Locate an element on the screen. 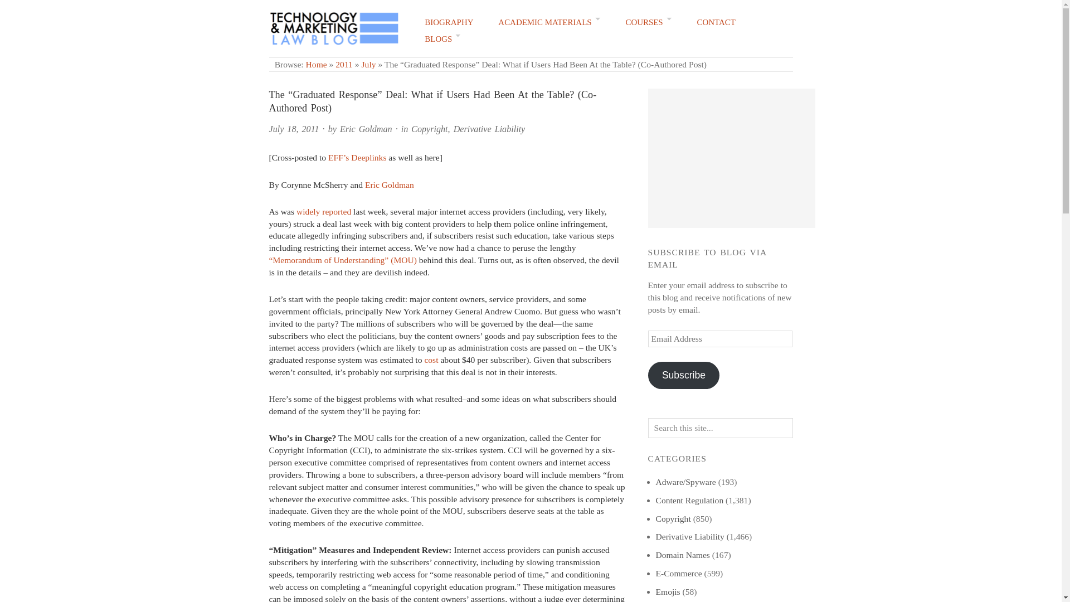 This screenshot has height=602, width=1070. Copyright is located at coordinates (429, 128).